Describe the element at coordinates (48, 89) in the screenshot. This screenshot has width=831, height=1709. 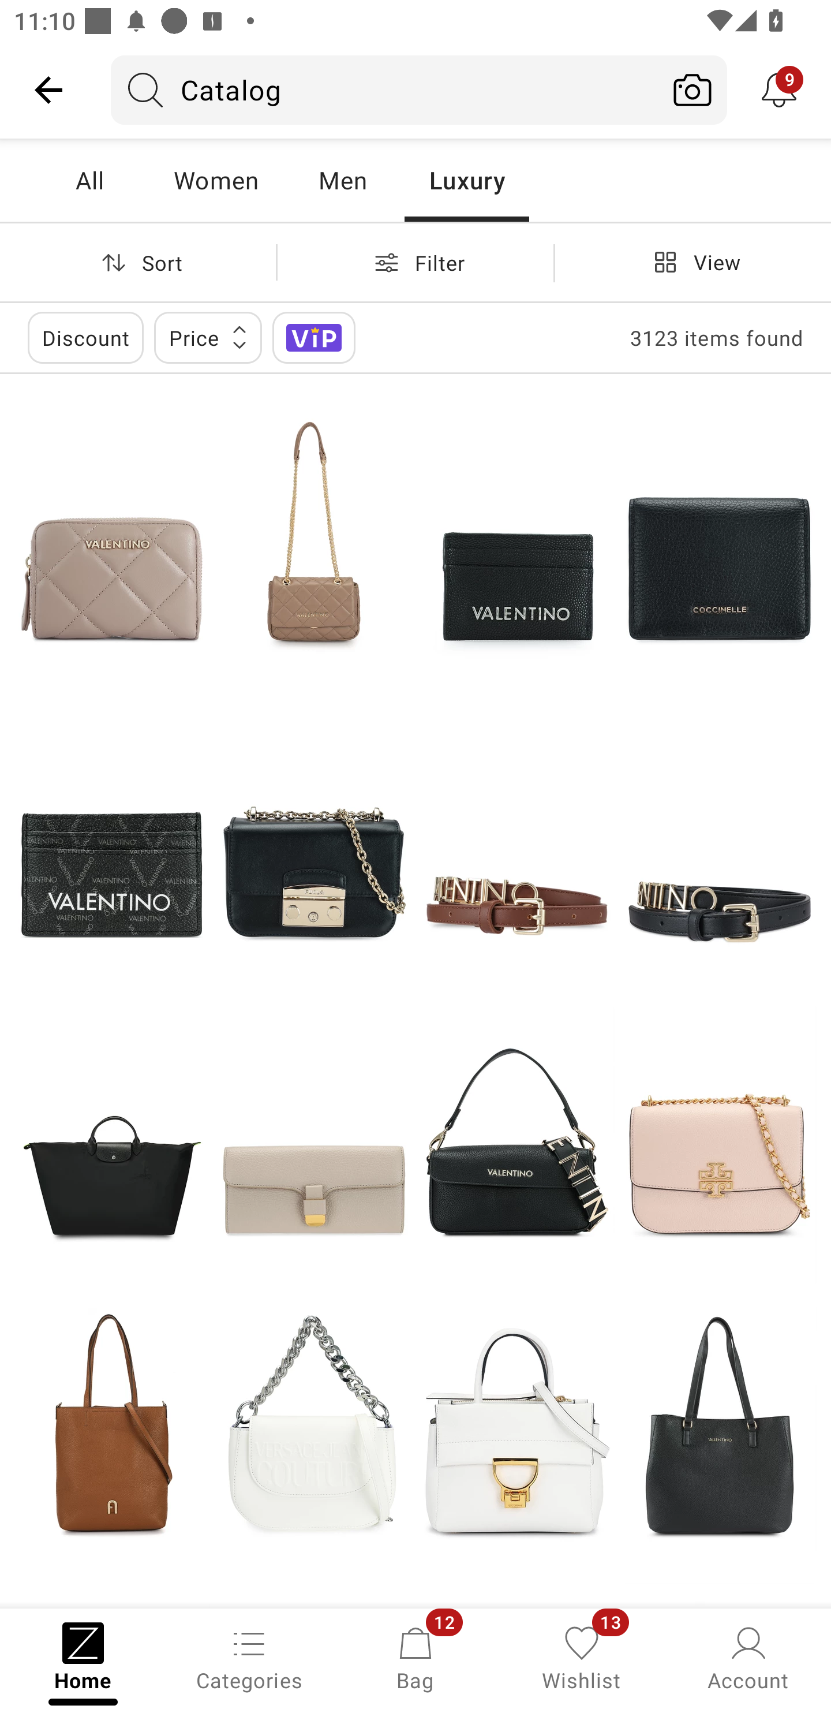
I see `Navigate up` at that location.